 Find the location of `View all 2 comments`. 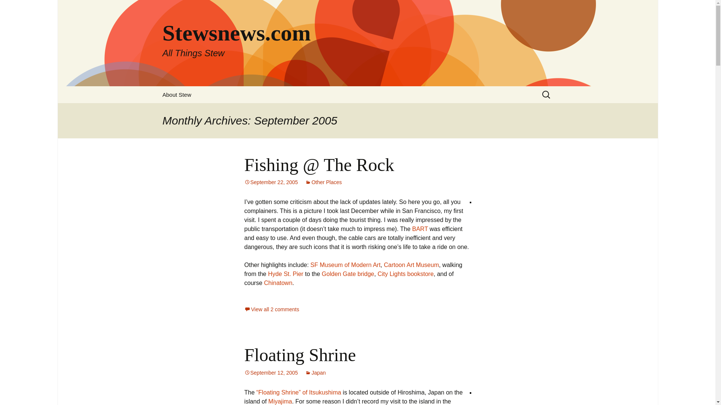

View all 2 comments is located at coordinates (272, 309).